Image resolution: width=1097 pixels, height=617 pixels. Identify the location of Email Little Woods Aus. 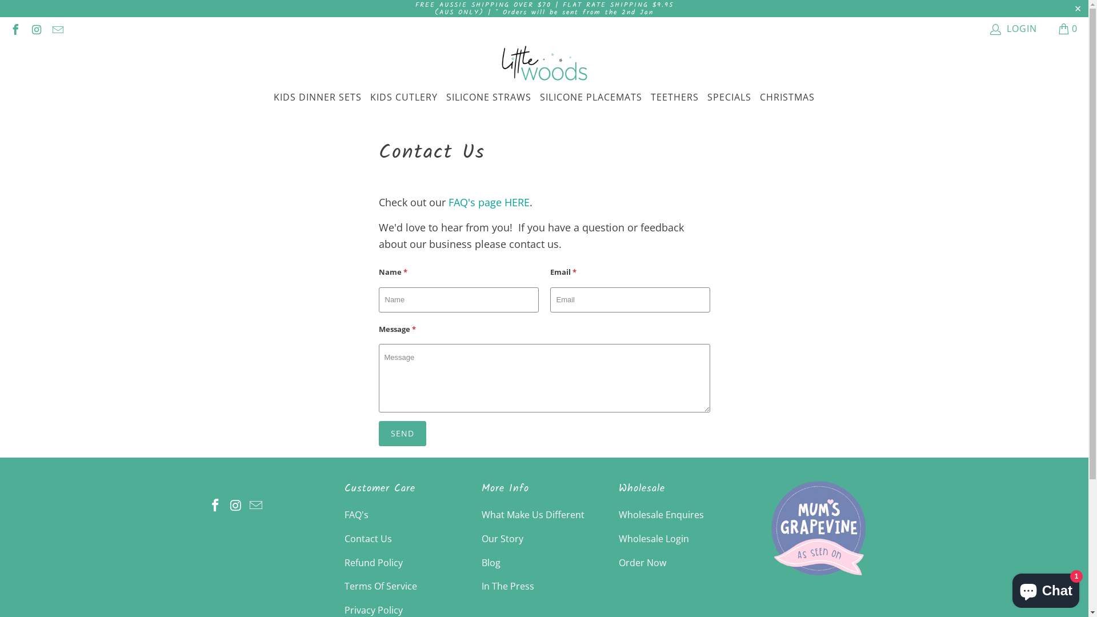
(57, 29).